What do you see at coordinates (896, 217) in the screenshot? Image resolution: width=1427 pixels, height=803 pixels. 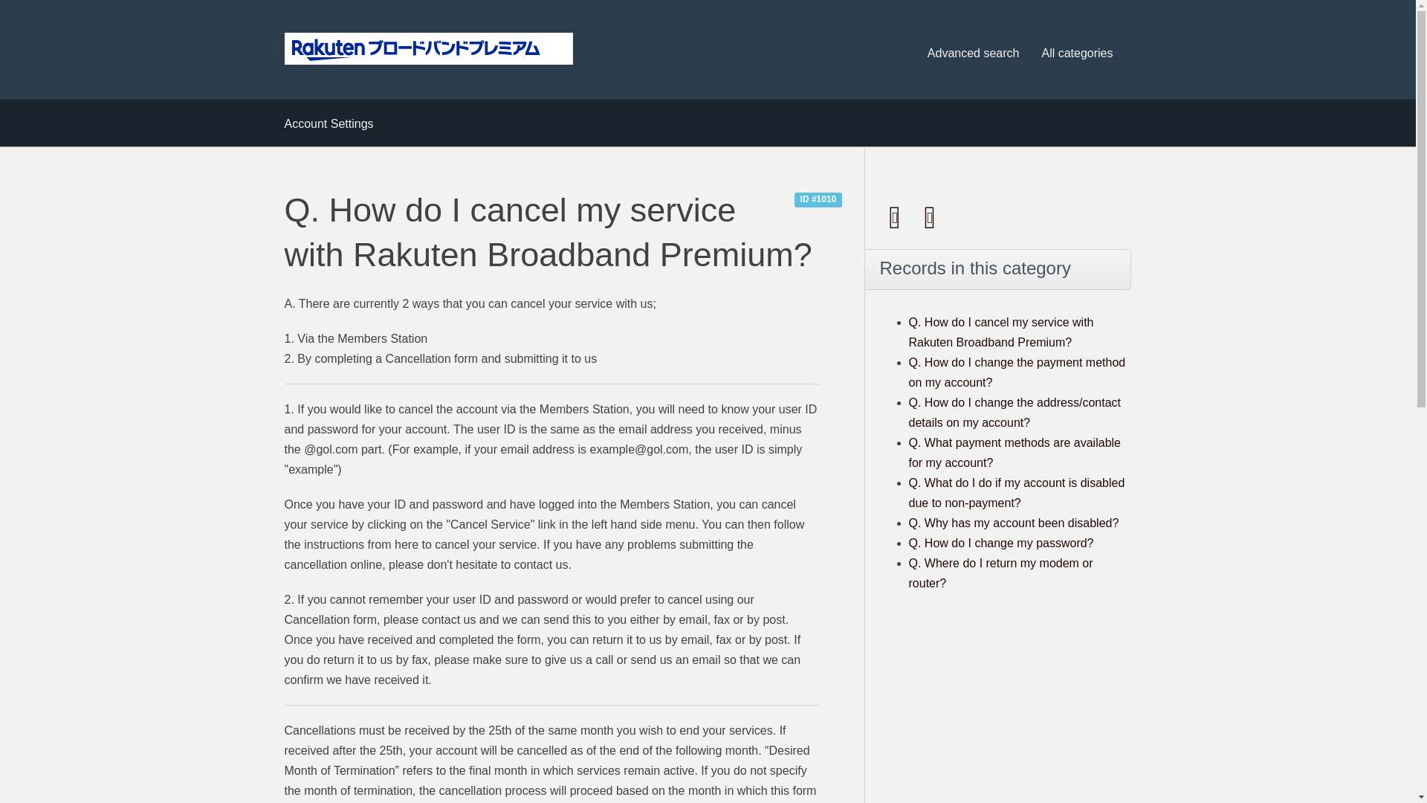 I see `PDF version` at bounding box center [896, 217].